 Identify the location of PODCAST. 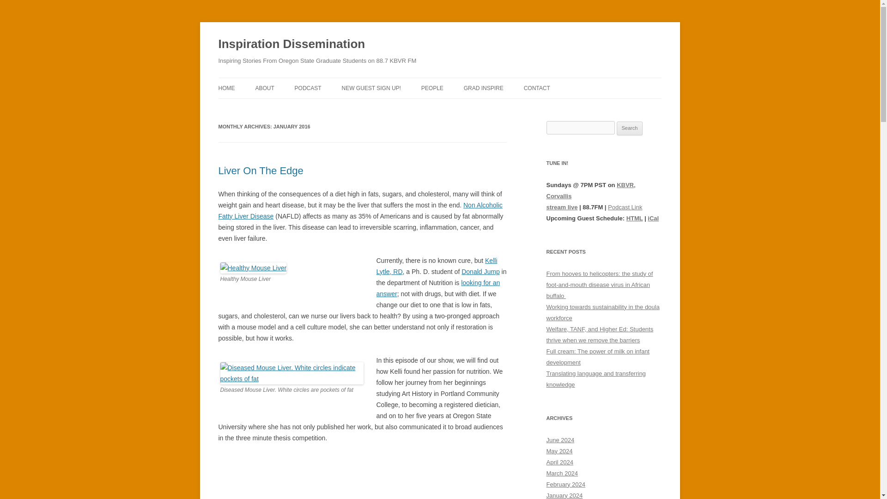
(308, 88).